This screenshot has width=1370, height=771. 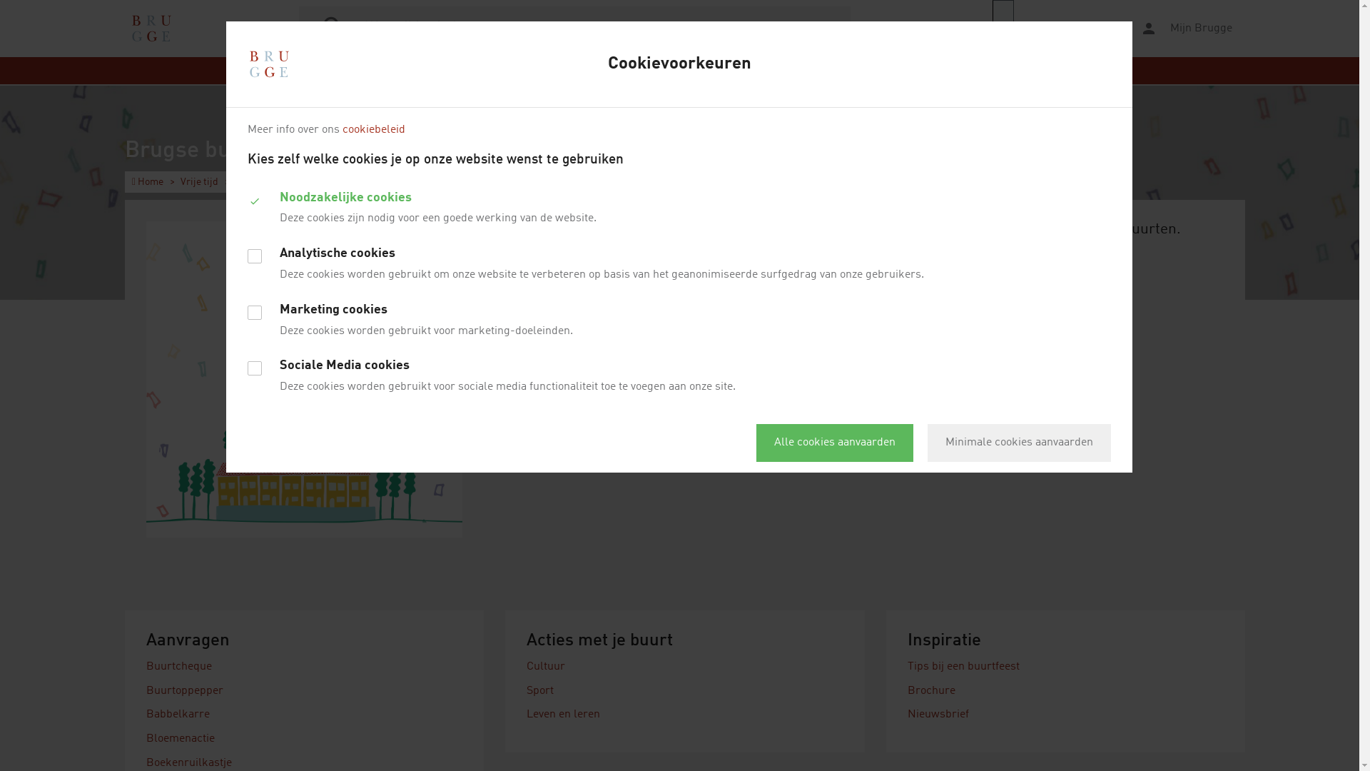 What do you see at coordinates (963, 667) in the screenshot?
I see `Tips bij een buurtfeest` at bounding box center [963, 667].